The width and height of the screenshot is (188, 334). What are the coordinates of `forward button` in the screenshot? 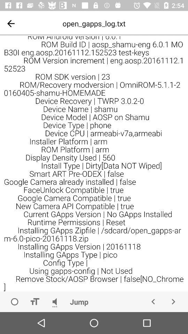 It's located at (173, 302).